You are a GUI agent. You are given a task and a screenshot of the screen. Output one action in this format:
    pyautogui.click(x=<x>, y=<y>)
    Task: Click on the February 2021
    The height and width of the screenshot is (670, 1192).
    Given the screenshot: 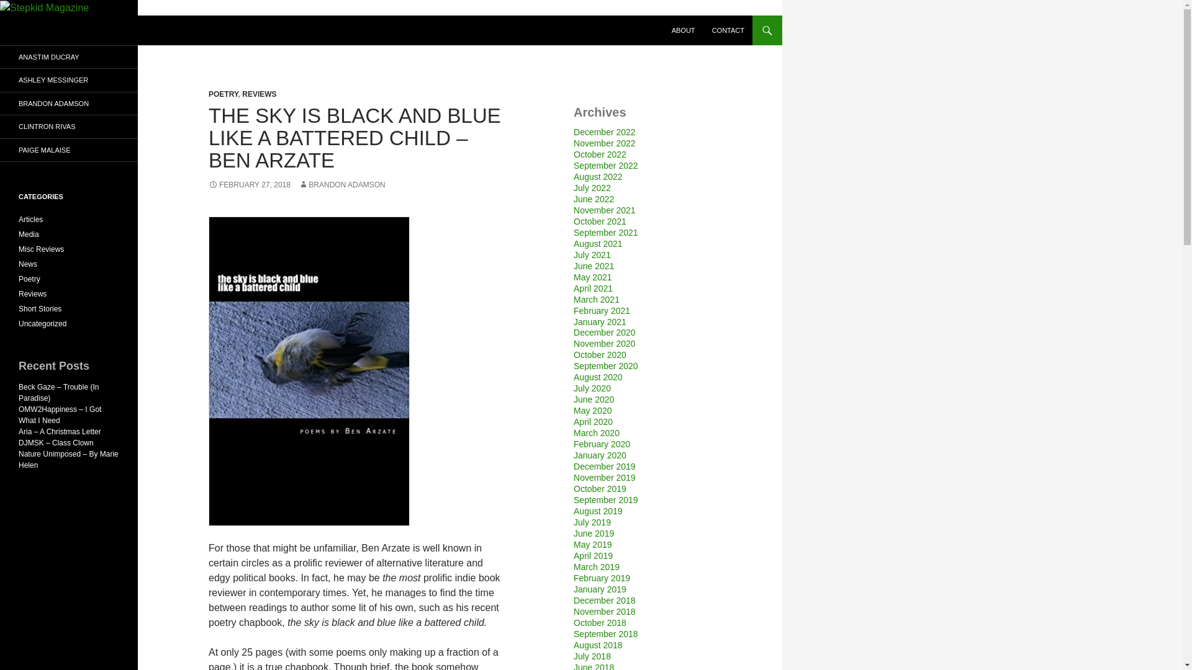 What is the action you would take?
    pyautogui.click(x=602, y=310)
    